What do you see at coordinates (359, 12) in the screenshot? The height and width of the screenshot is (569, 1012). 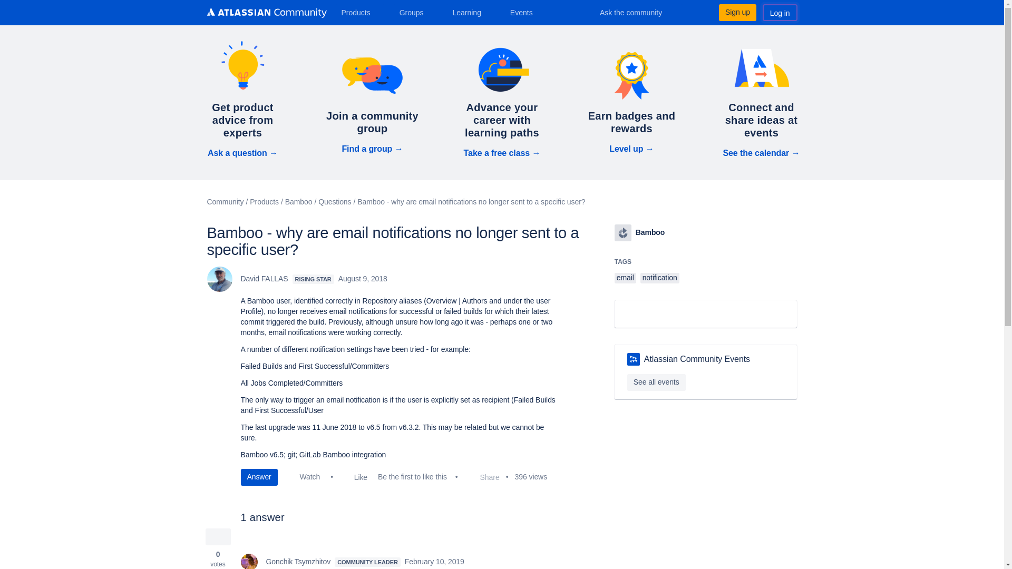 I see `Products` at bounding box center [359, 12].